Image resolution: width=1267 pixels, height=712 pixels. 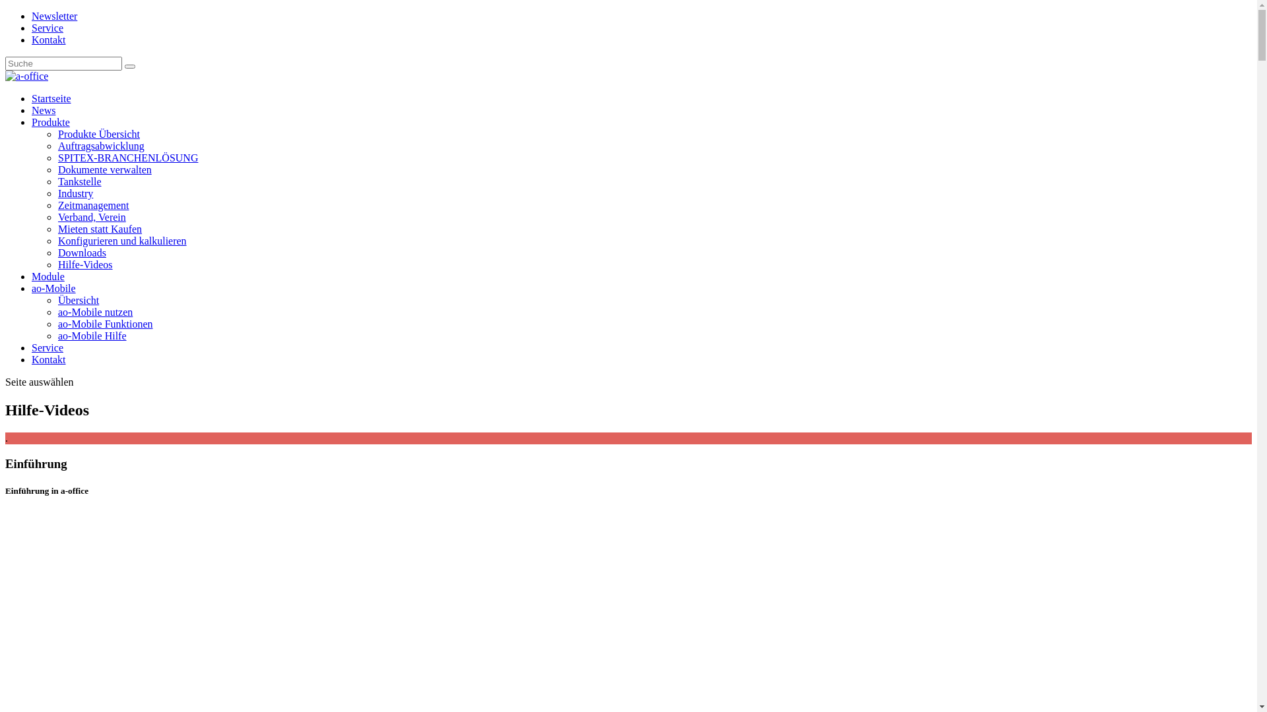 What do you see at coordinates (123, 241) in the screenshot?
I see `Konfigurieren und kalkulieren` at bounding box center [123, 241].